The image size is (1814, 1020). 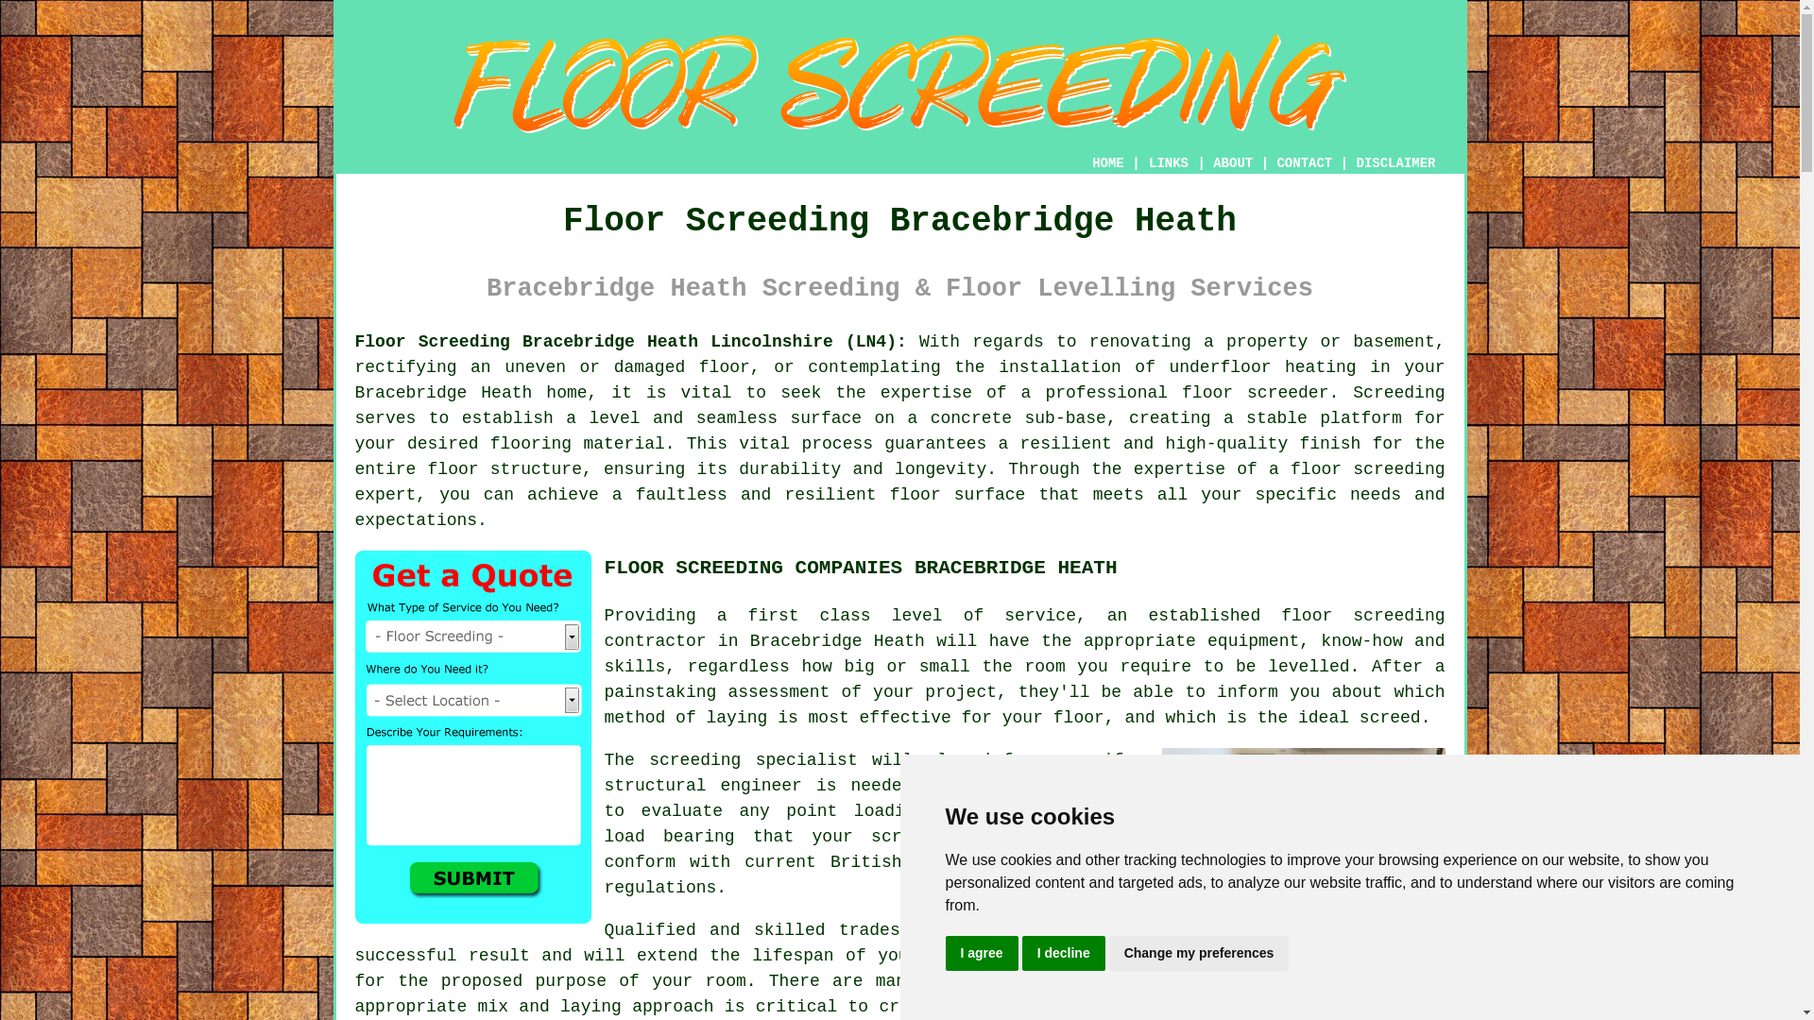 What do you see at coordinates (981, 954) in the screenshot?
I see `I agree` at bounding box center [981, 954].